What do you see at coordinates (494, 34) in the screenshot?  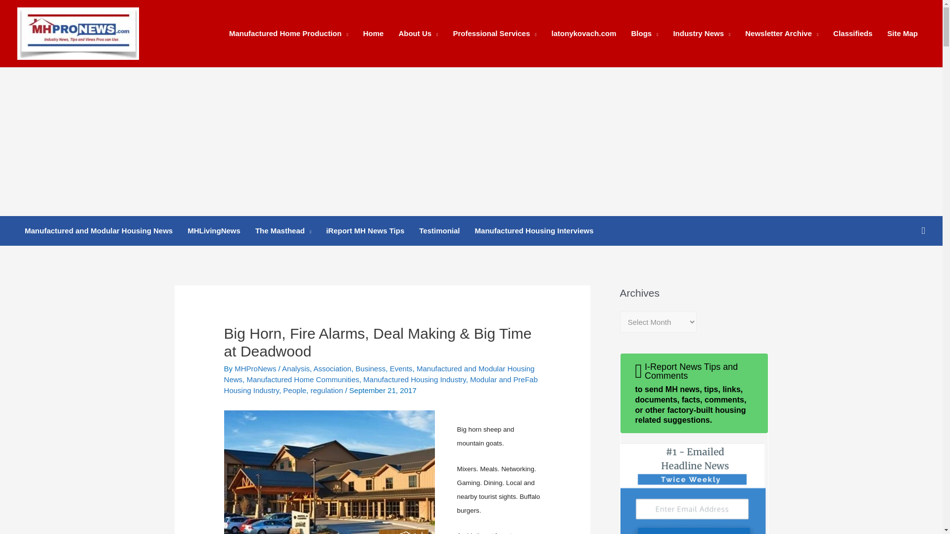 I see `Professional Services` at bounding box center [494, 34].